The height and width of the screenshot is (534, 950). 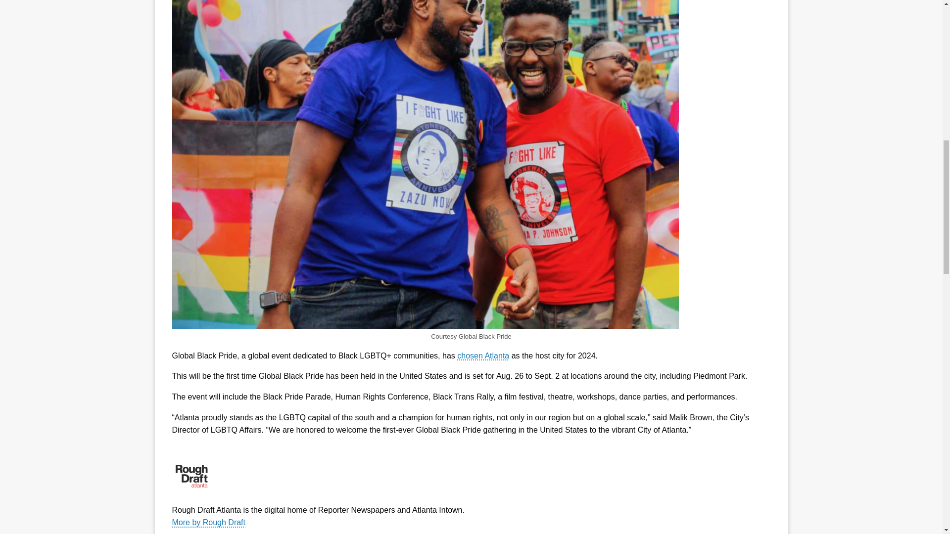 I want to click on More by Rough Draft, so click(x=318, y=526).